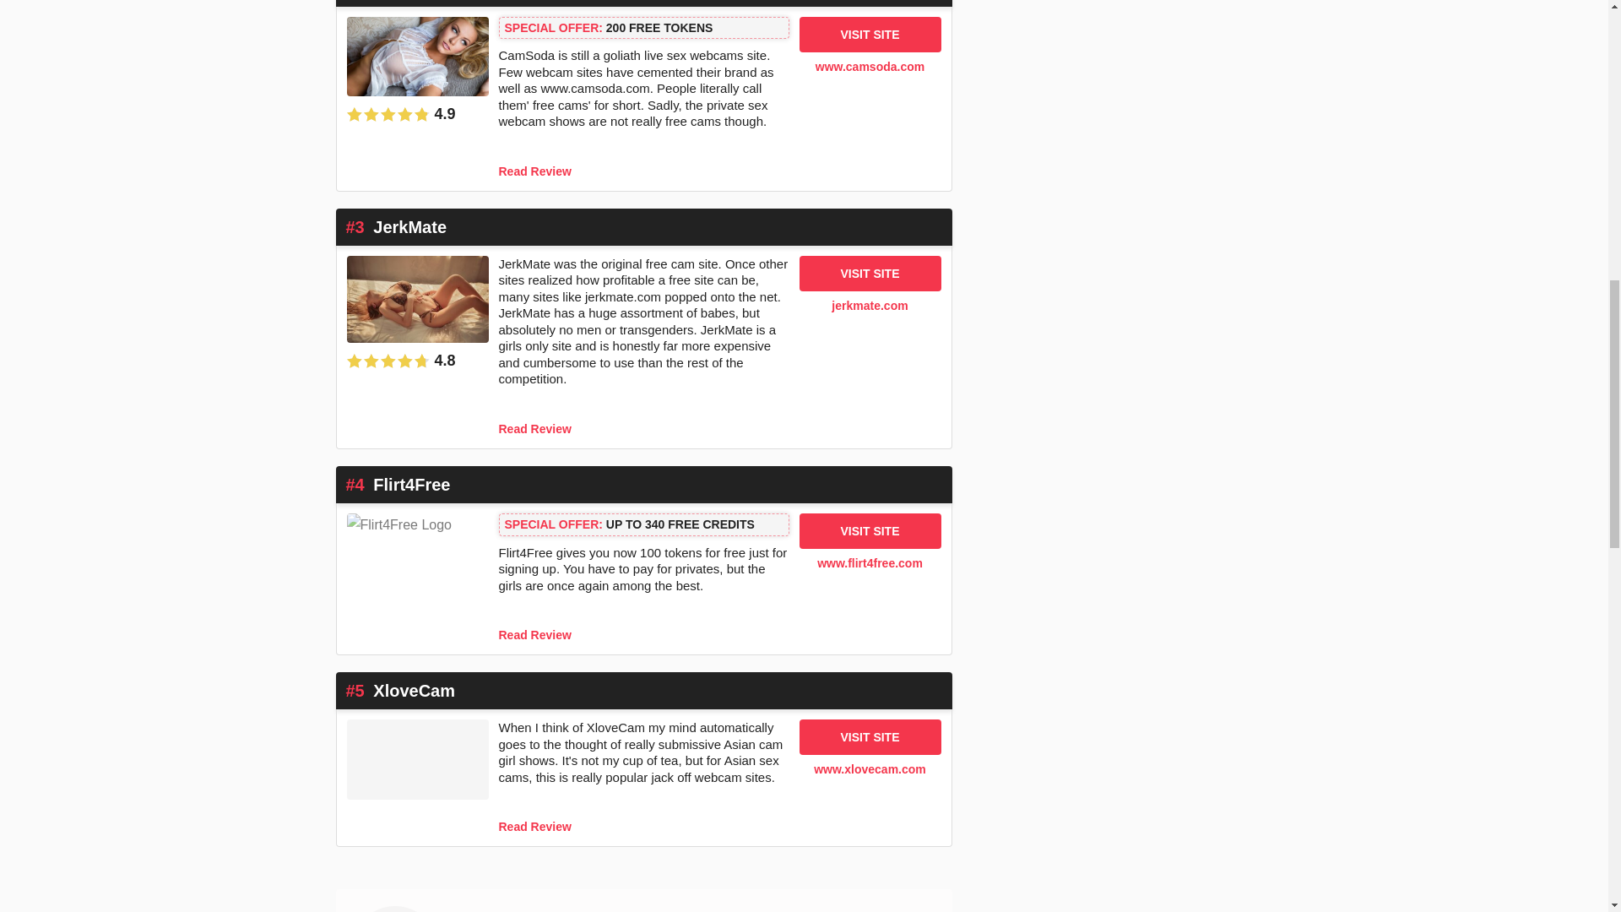  What do you see at coordinates (417, 114) in the screenshot?
I see `Rated by our team` at bounding box center [417, 114].